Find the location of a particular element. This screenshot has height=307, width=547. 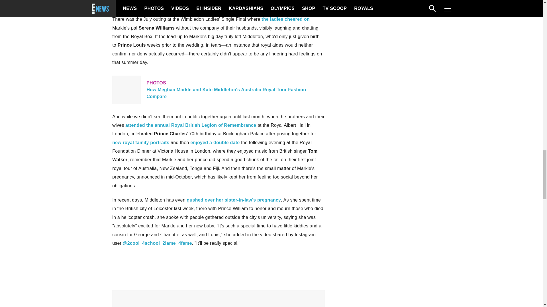

attended the annual Royal British Legion of Remembrance is located at coordinates (190, 125).